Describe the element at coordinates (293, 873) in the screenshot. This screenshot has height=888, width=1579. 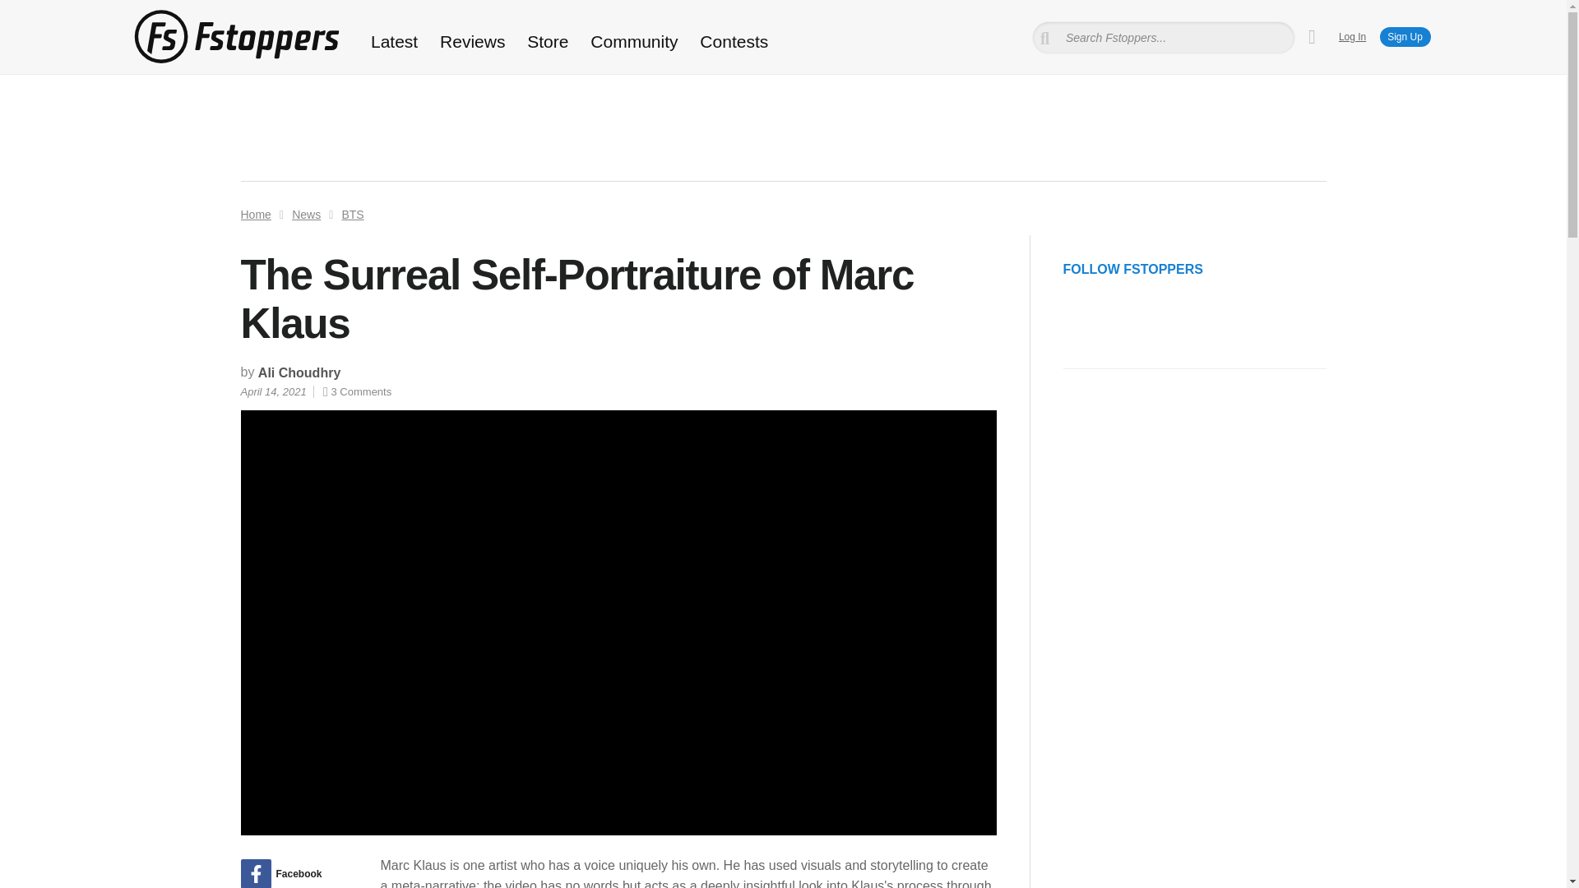
I see `Share on Facebook` at that location.